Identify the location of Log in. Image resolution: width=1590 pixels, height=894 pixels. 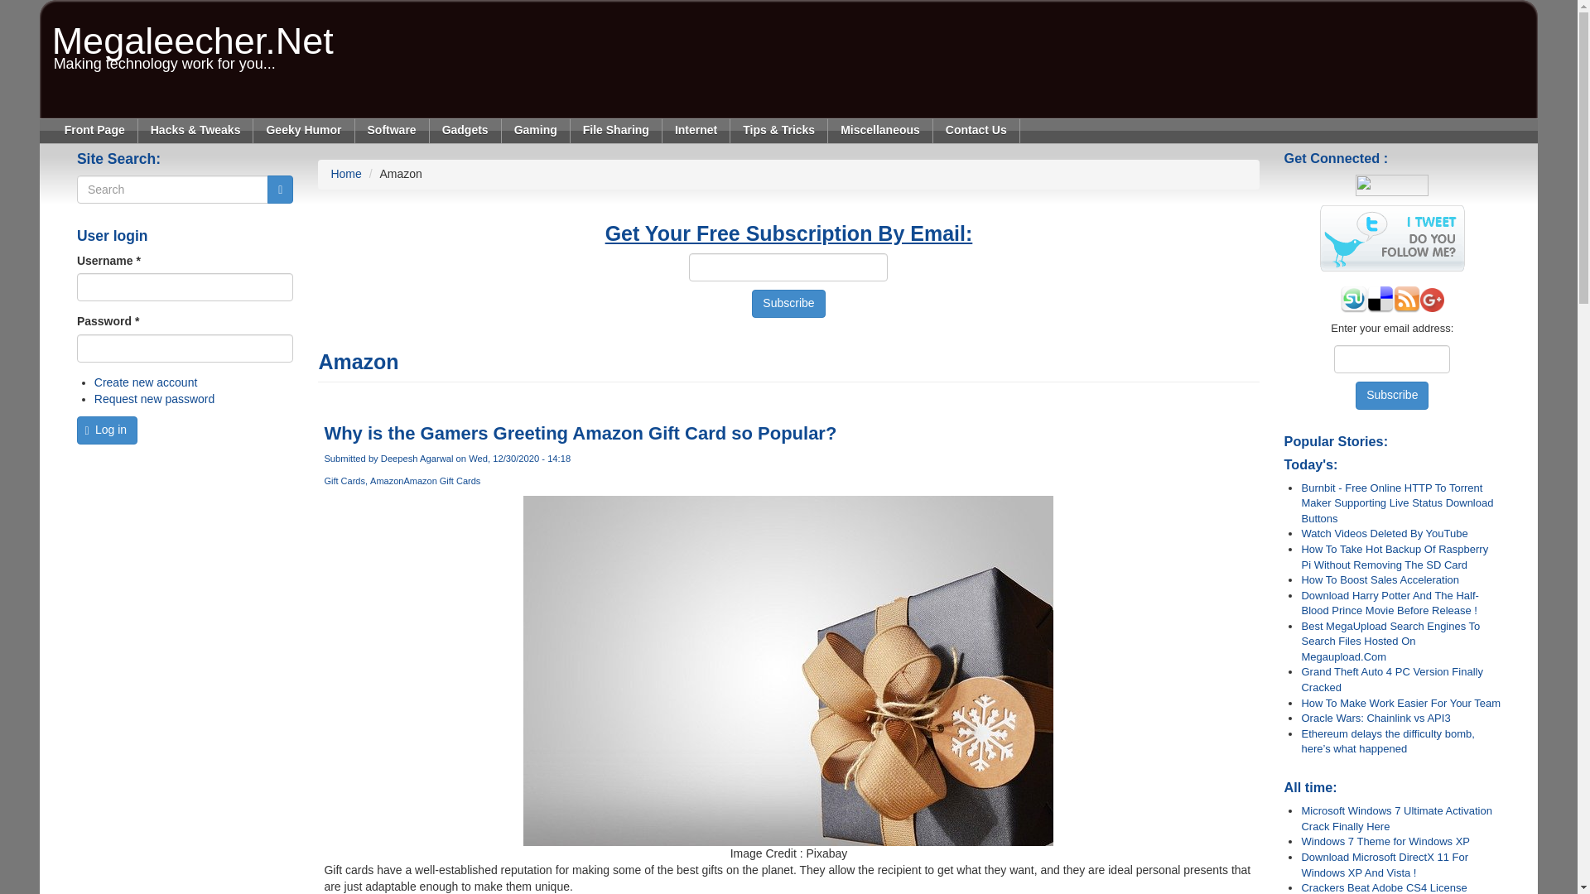
(106, 430).